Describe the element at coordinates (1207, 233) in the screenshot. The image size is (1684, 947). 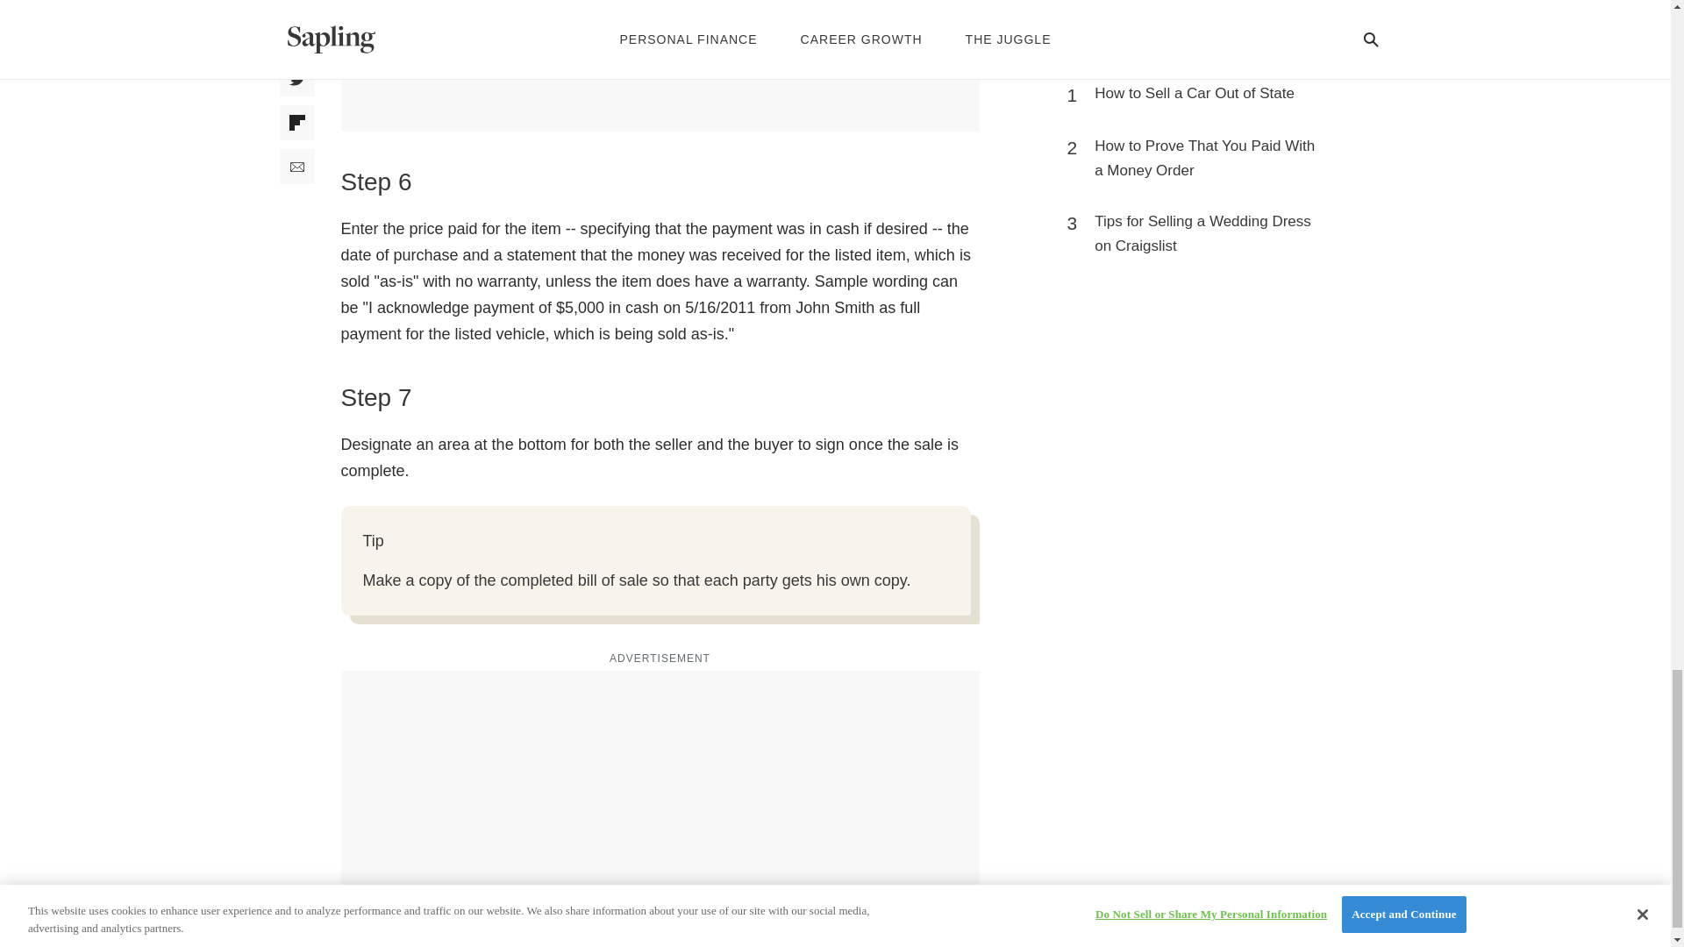
I see `Tips for Selling a Wedding Dress on Craigslist` at that location.